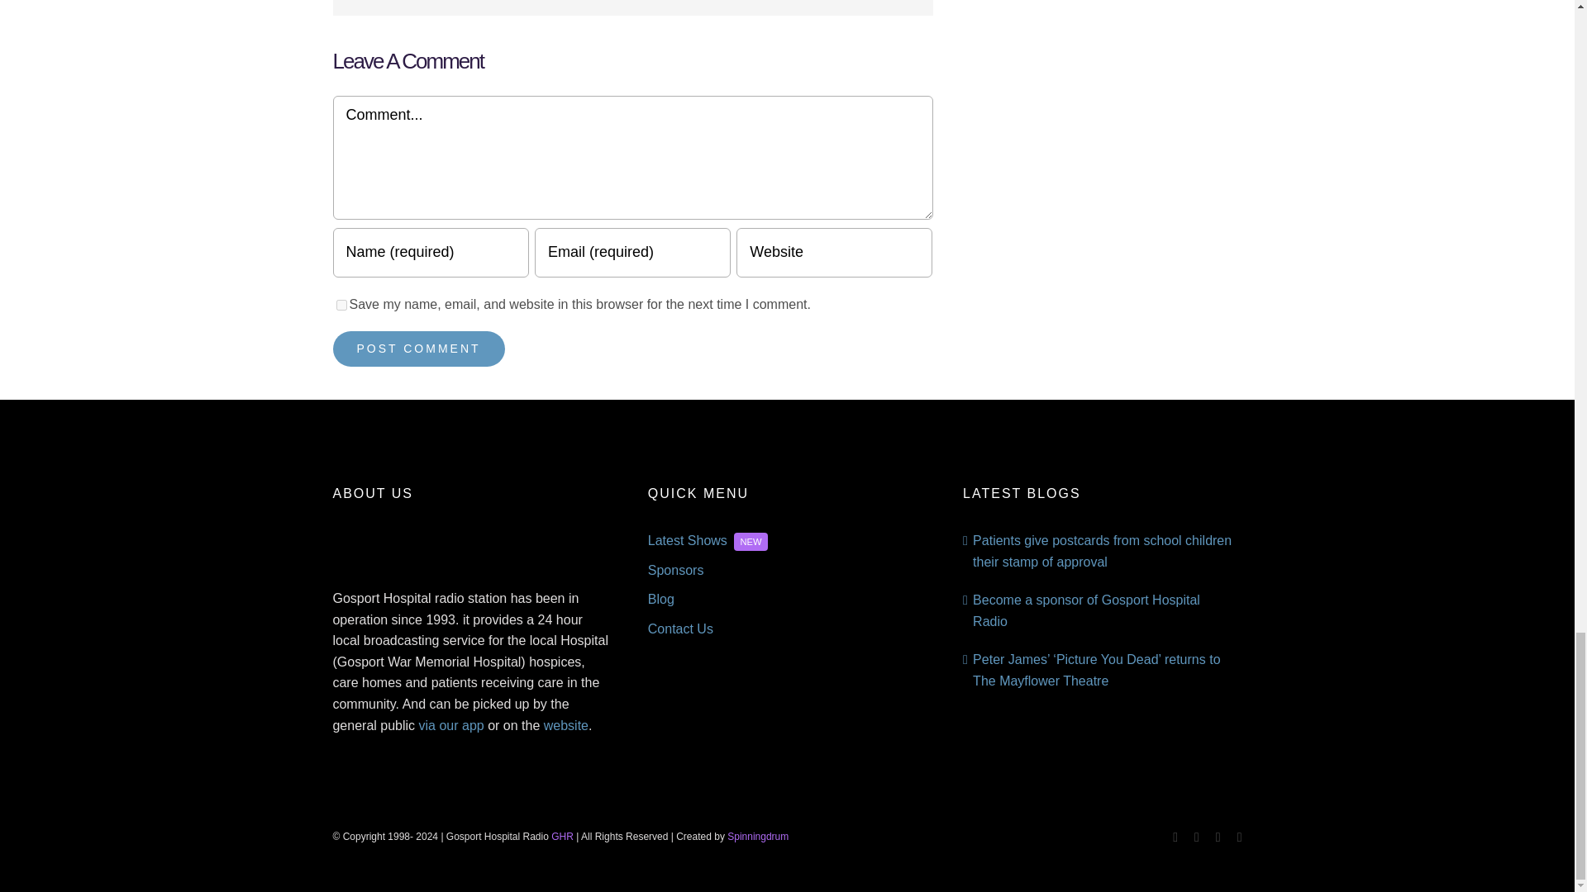 Image resolution: width=1587 pixels, height=892 pixels. Describe the element at coordinates (787, 571) in the screenshot. I see `Sponsors` at that location.